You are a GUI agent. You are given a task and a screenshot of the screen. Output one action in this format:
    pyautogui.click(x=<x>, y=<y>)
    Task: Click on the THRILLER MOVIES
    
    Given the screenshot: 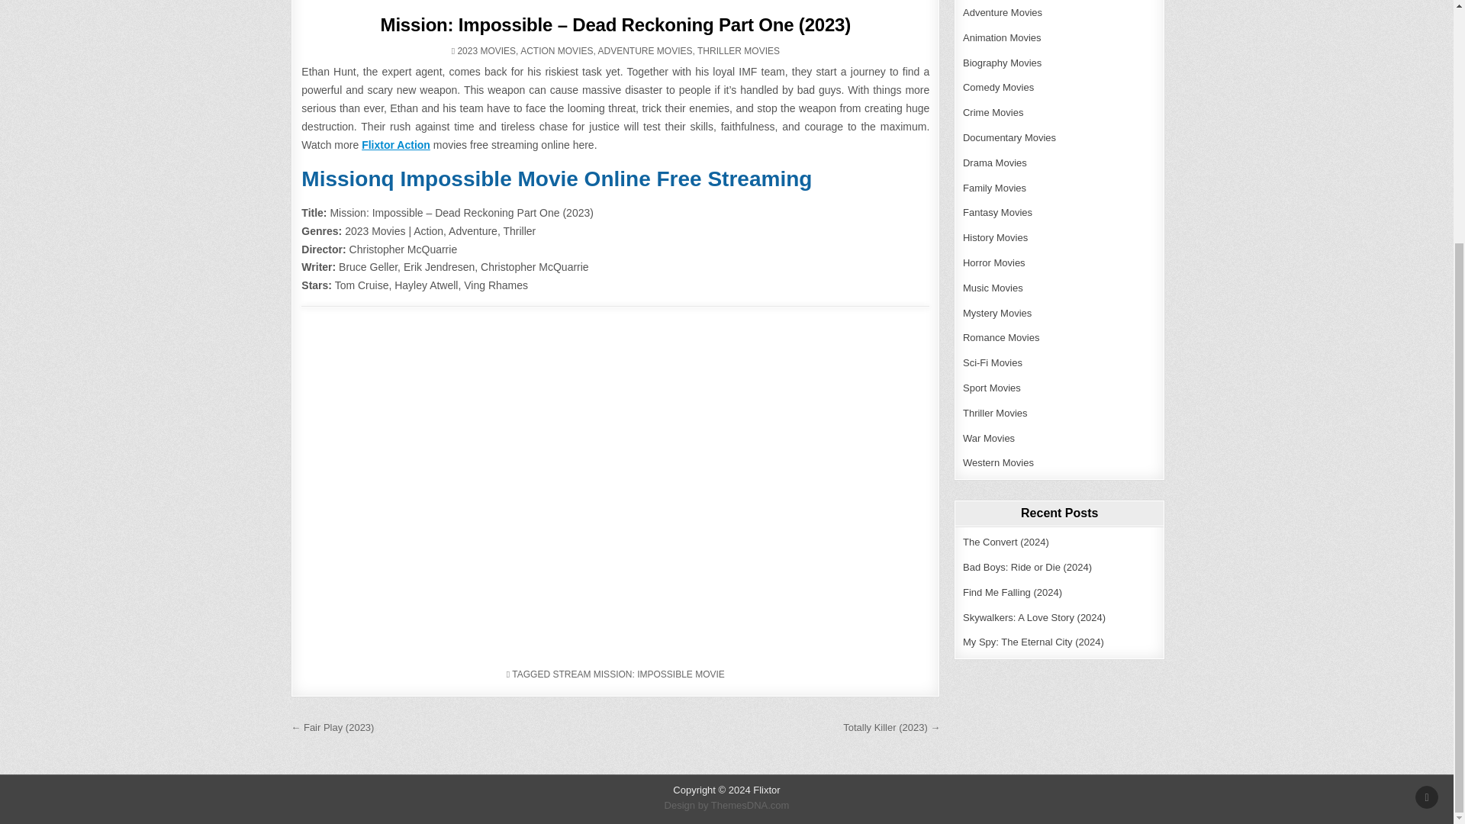 What is the action you would take?
    pyautogui.click(x=738, y=51)
    